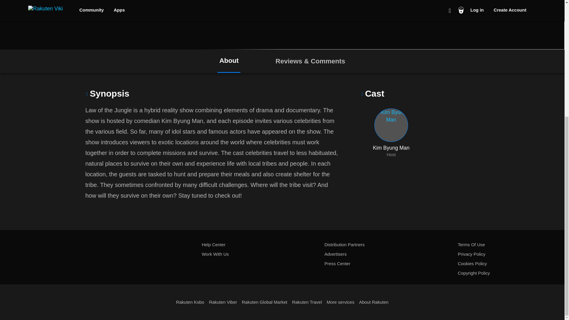  What do you see at coordinates (471, 254) in the screenshot?
I see `Work With Us` at bounding box center [471, 254].